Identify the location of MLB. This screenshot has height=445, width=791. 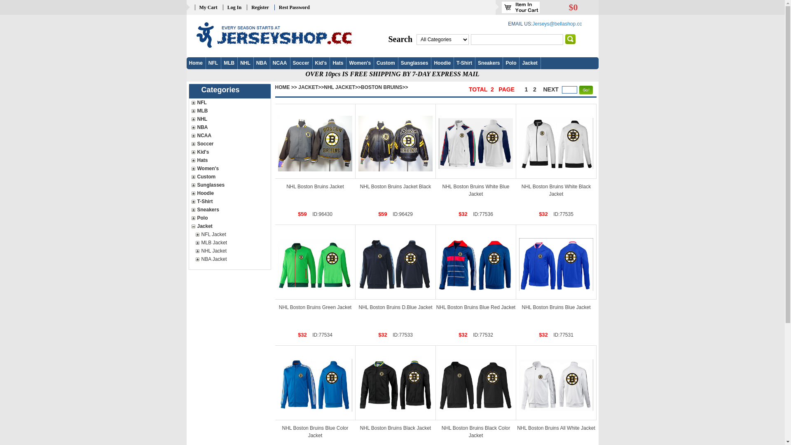
(202, 111).